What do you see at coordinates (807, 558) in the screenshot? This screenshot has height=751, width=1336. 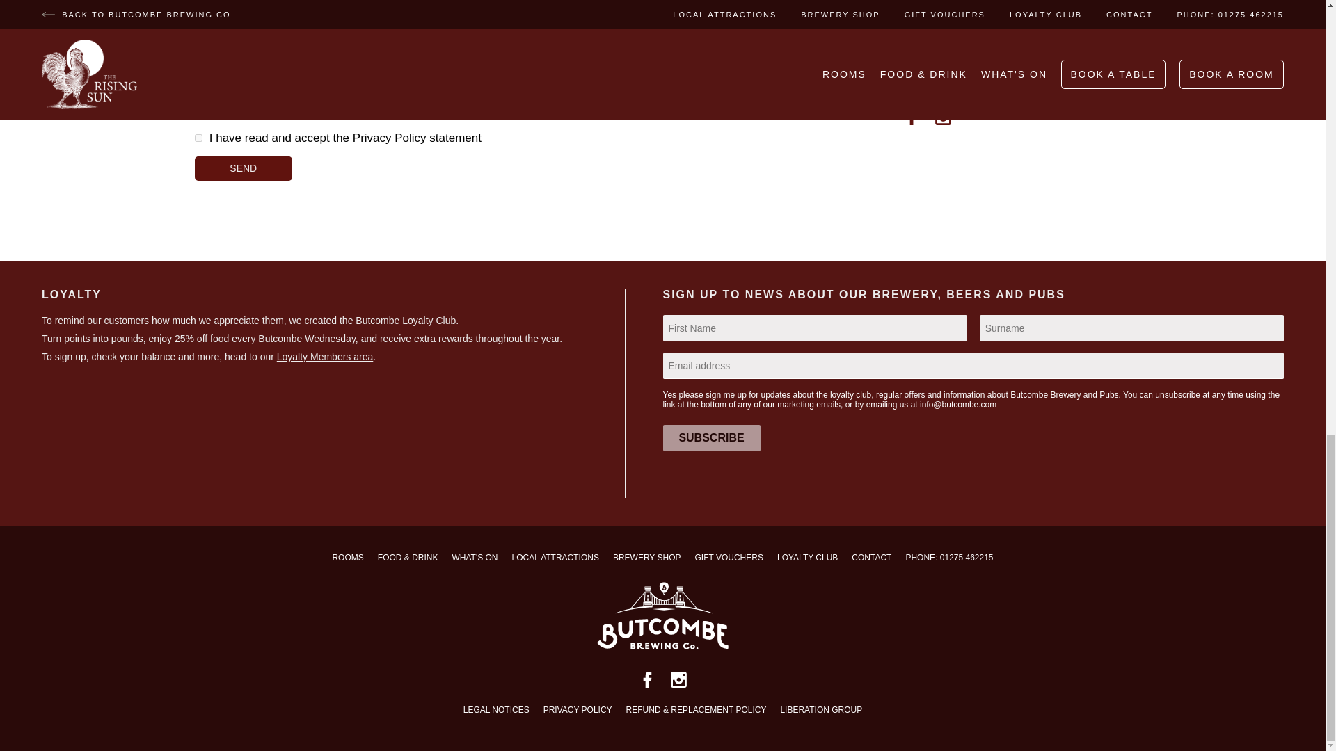 I see `LOYALTY CLUB` at bounding box center [807, 558].